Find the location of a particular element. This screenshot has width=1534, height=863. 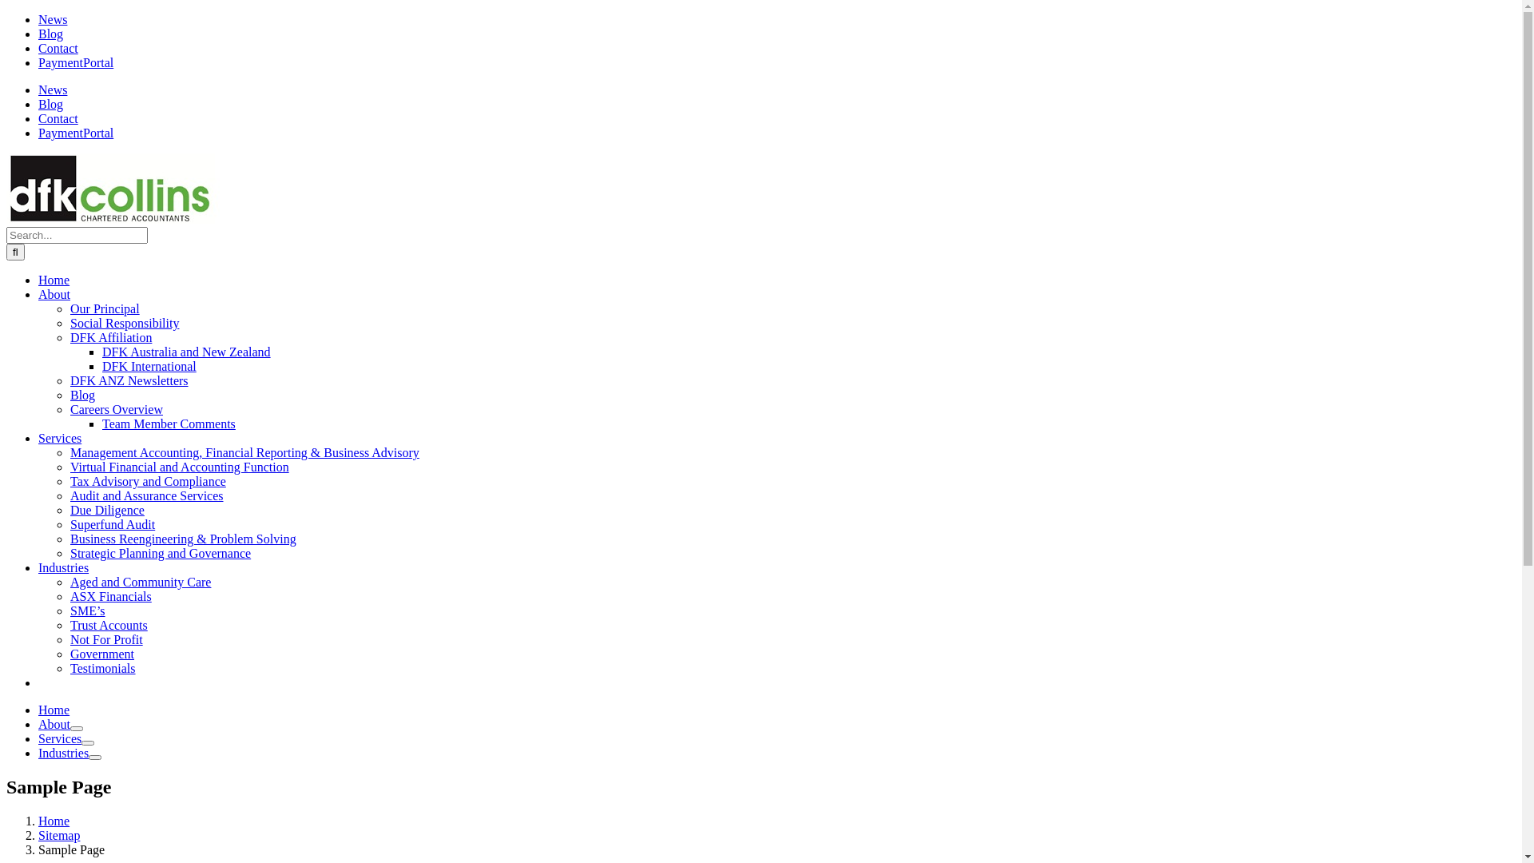

Home is located at coordinates (54, 821).